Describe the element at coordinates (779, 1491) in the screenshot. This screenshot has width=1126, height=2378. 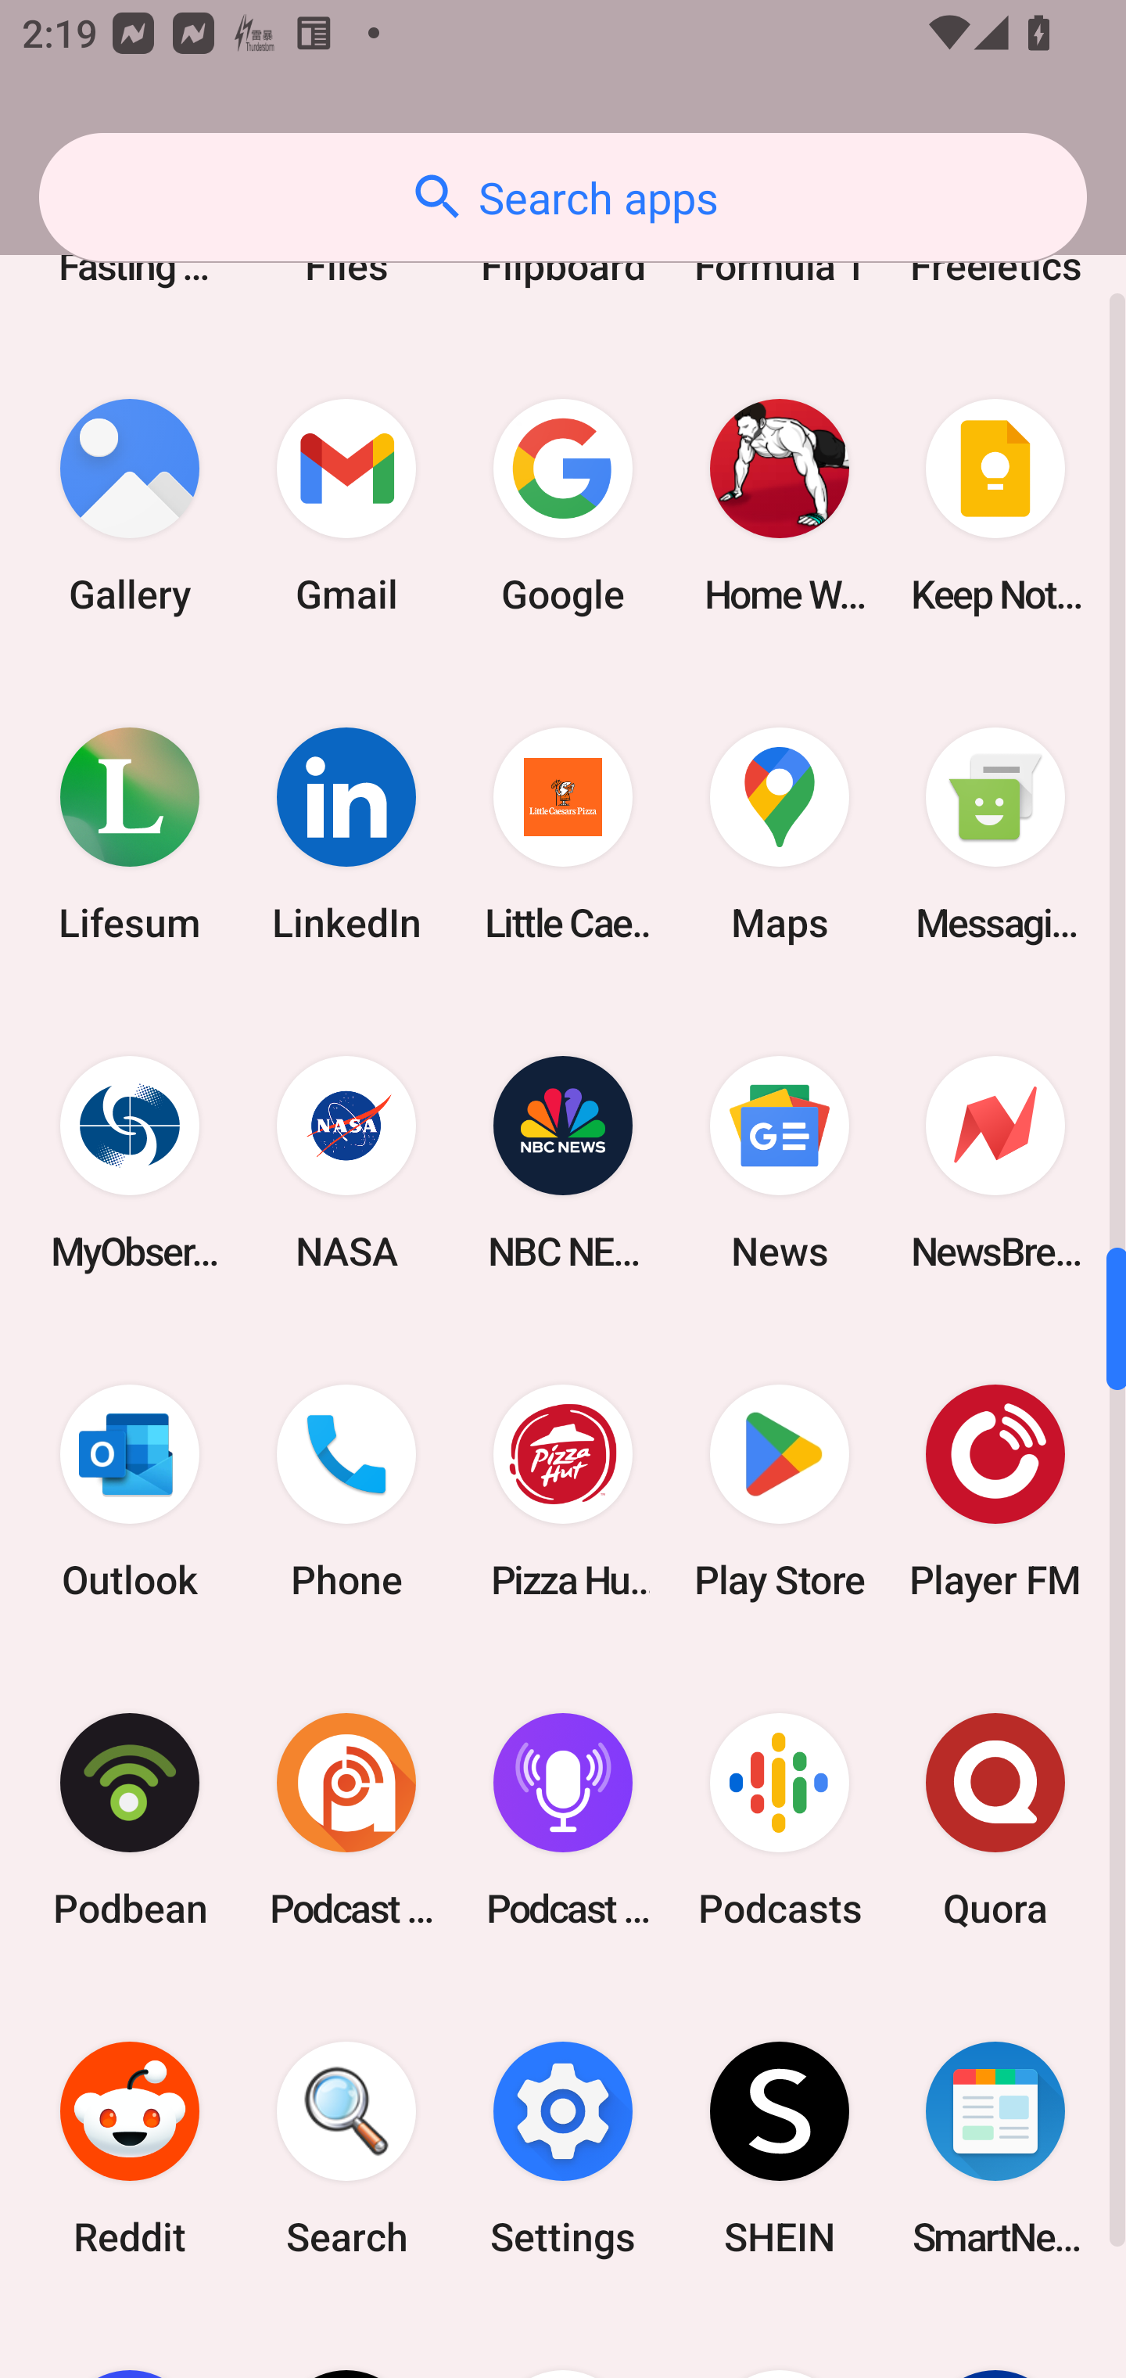
I see `Play Store` at that location.